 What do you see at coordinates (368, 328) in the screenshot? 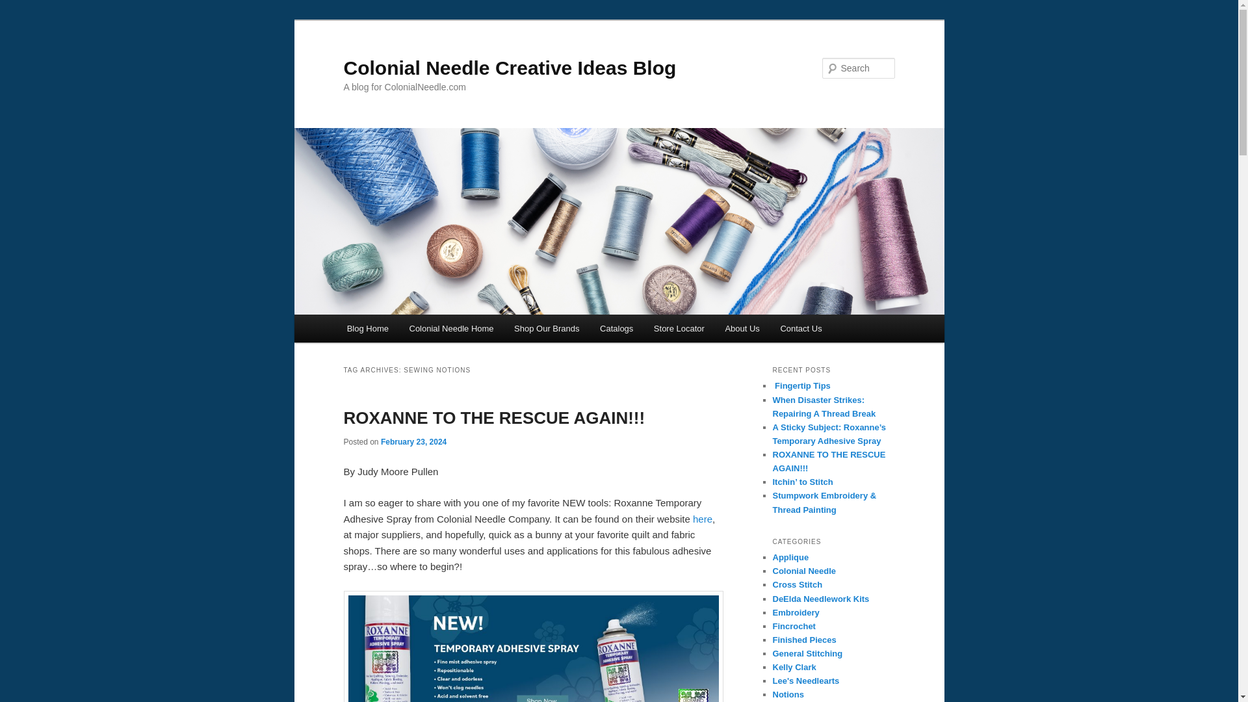
I see `Blog Home` at bounding box center [368, 328].